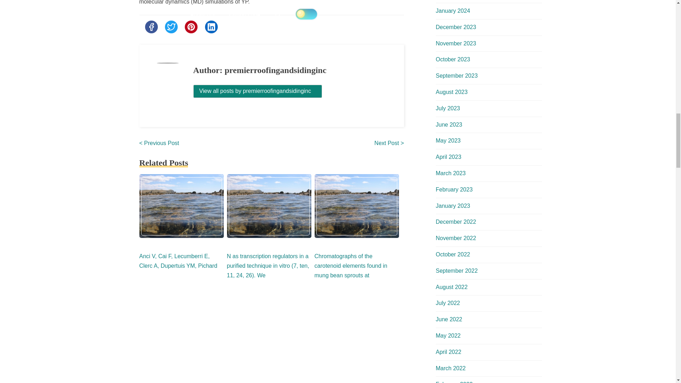 The image size is (681, 383). What do you see at coordinates (258, 91) in the screenshot?
I see `View all posts by premierroofingandsidinginc` at bounding box center [258, 91].